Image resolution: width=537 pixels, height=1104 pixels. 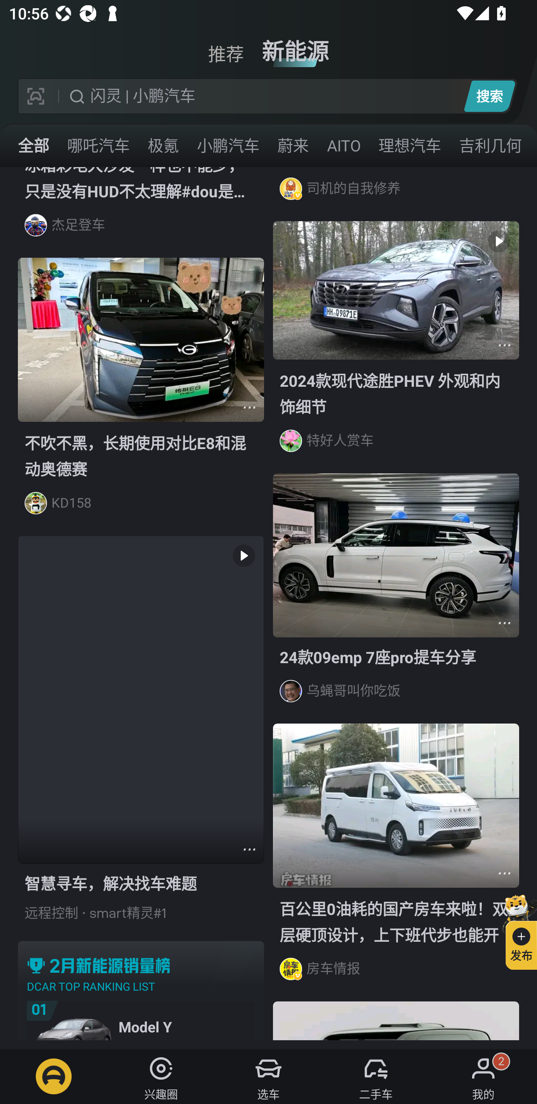 I want to click on 发布, so click(x=516, y=930).